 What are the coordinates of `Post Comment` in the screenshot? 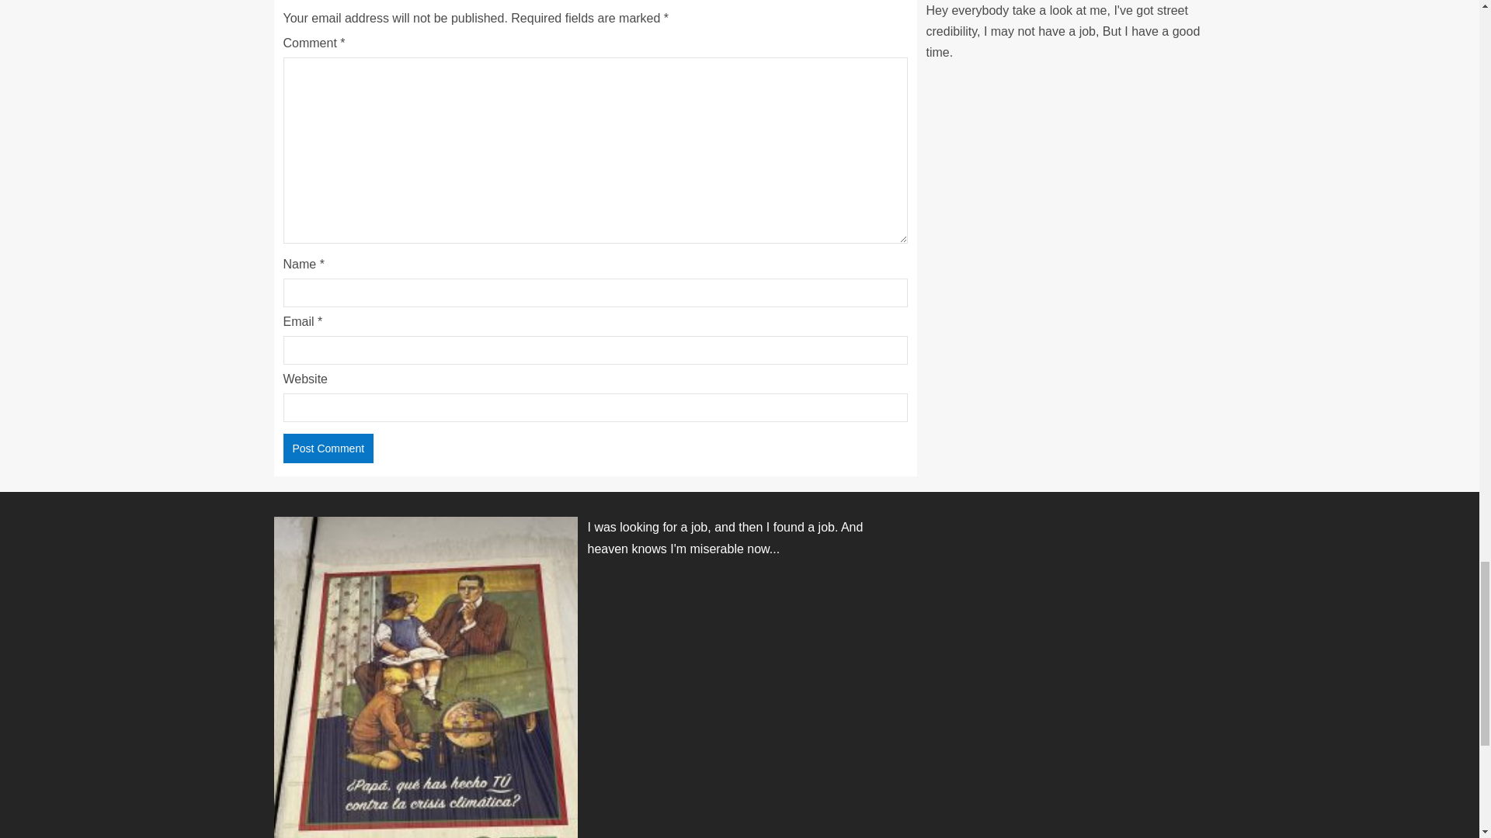 It's located at (328, 448).